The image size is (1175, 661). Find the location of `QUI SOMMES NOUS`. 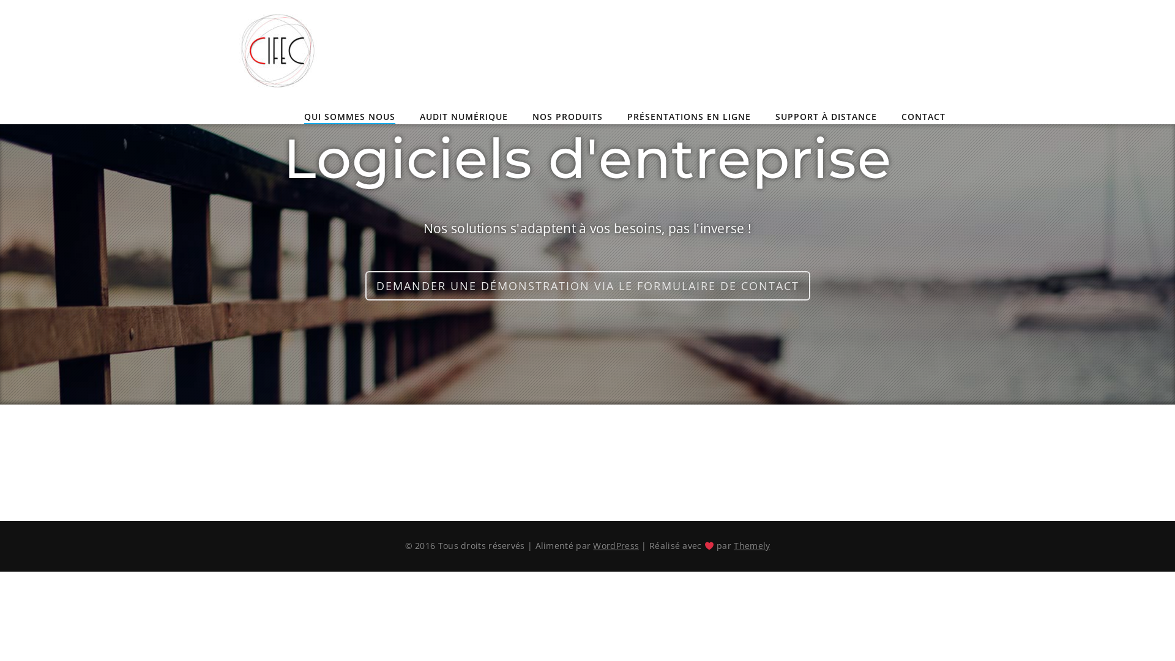

QUI SOMMES NOUS is located at coordinates (350, 118).